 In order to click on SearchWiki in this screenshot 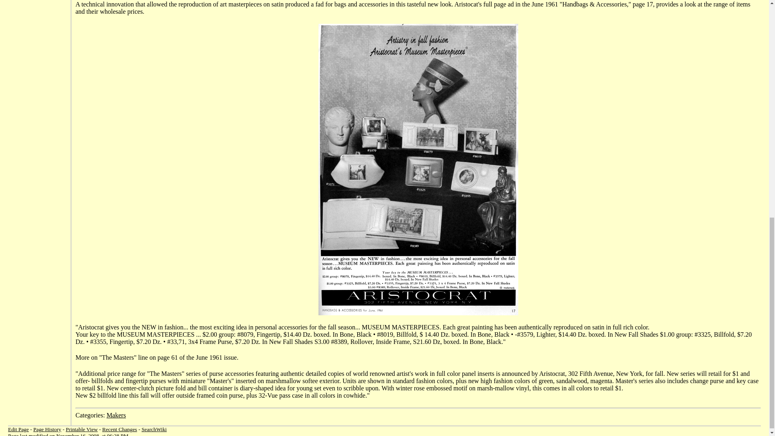, I will do `click(154, 430)`.